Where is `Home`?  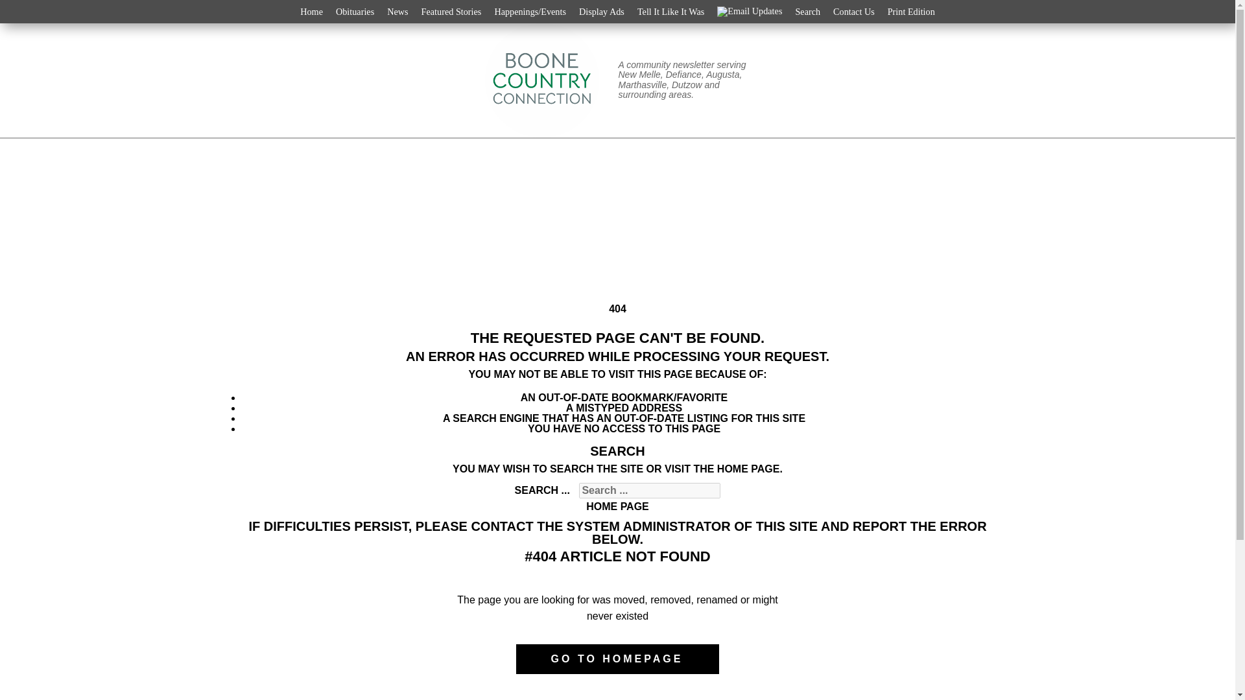 Home is located at coordinates (311, 12).